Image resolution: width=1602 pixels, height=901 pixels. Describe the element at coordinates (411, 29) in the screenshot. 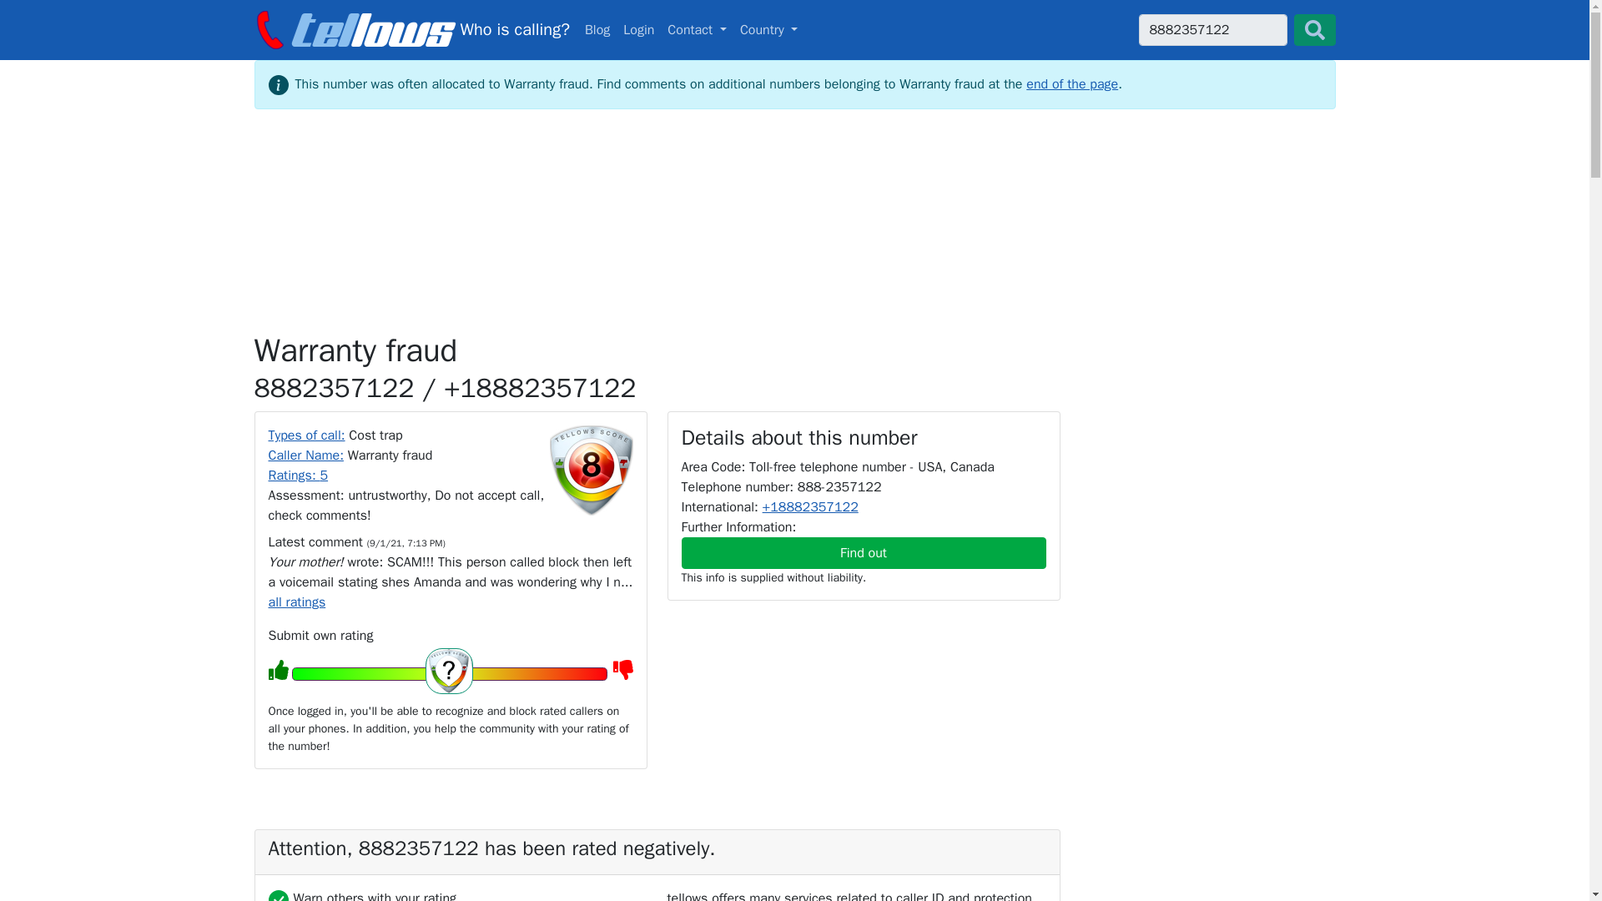

I see `tellows - the community for calls, phone spam and complaints` at that location.